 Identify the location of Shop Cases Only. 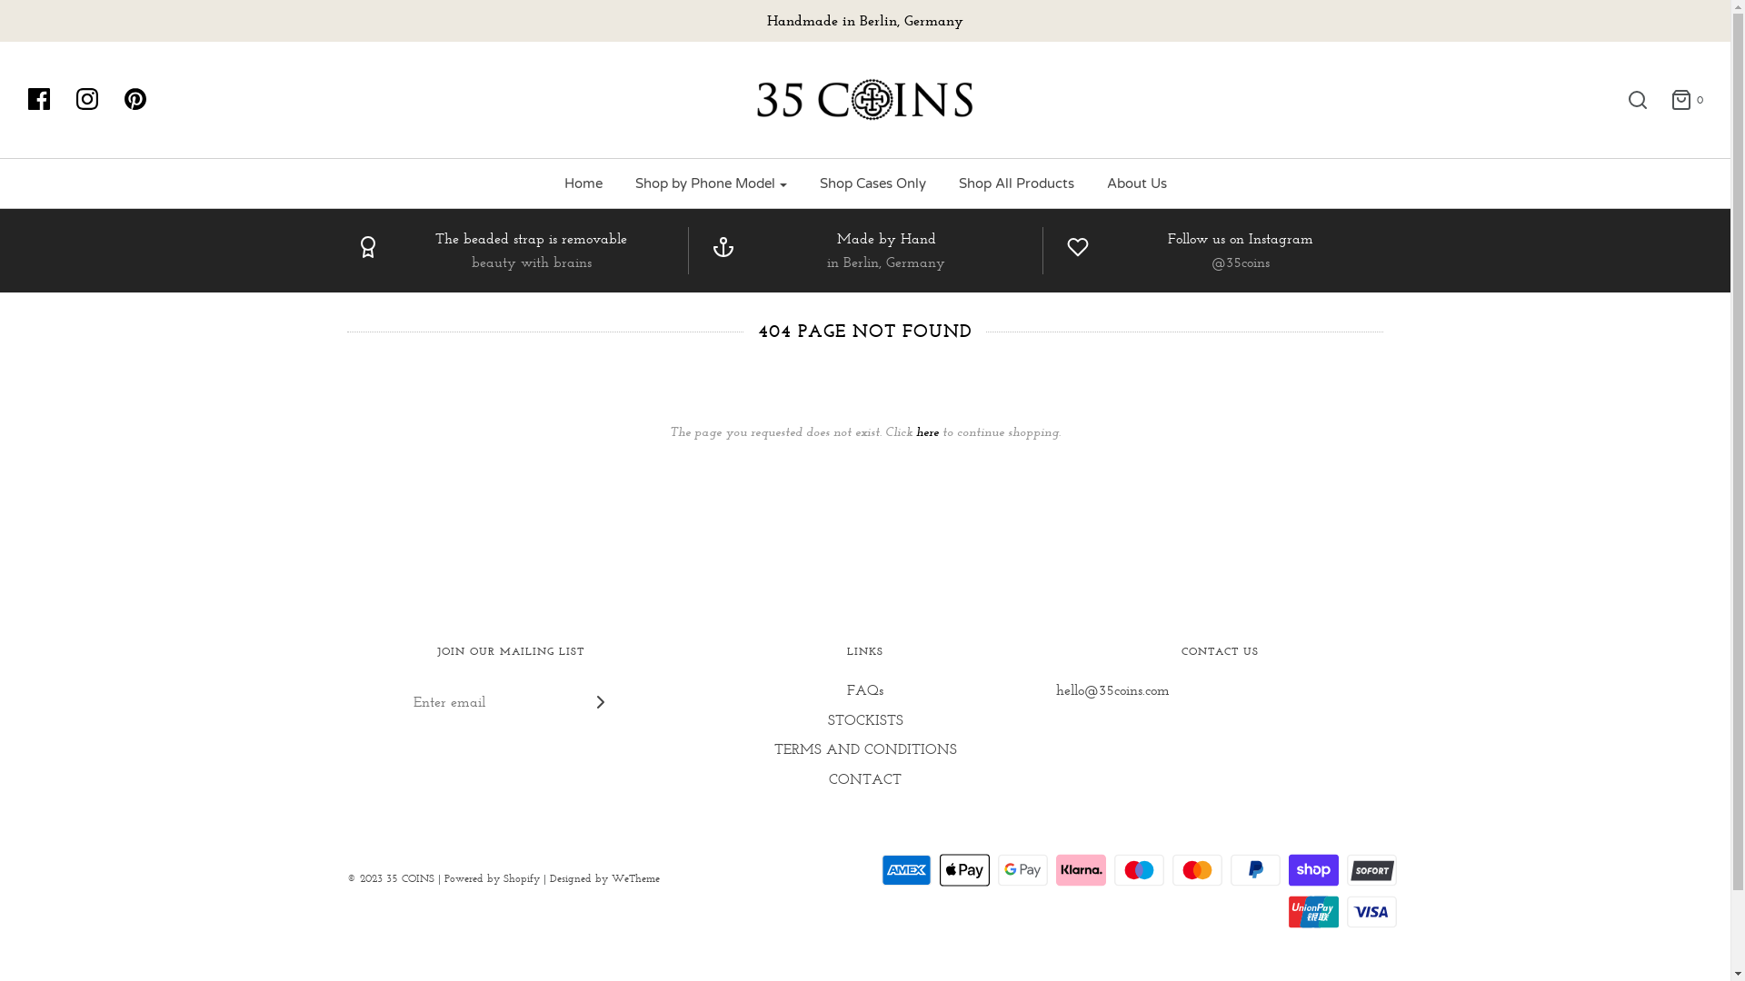
(872, 183).